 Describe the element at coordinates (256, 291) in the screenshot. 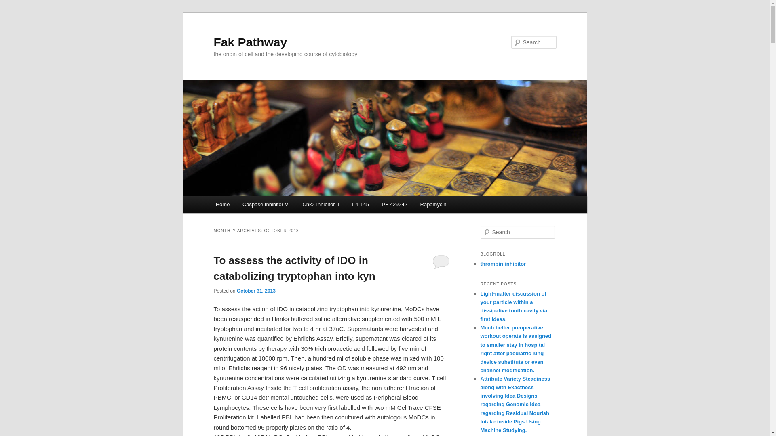

I see `October 31, 2013` at that location.